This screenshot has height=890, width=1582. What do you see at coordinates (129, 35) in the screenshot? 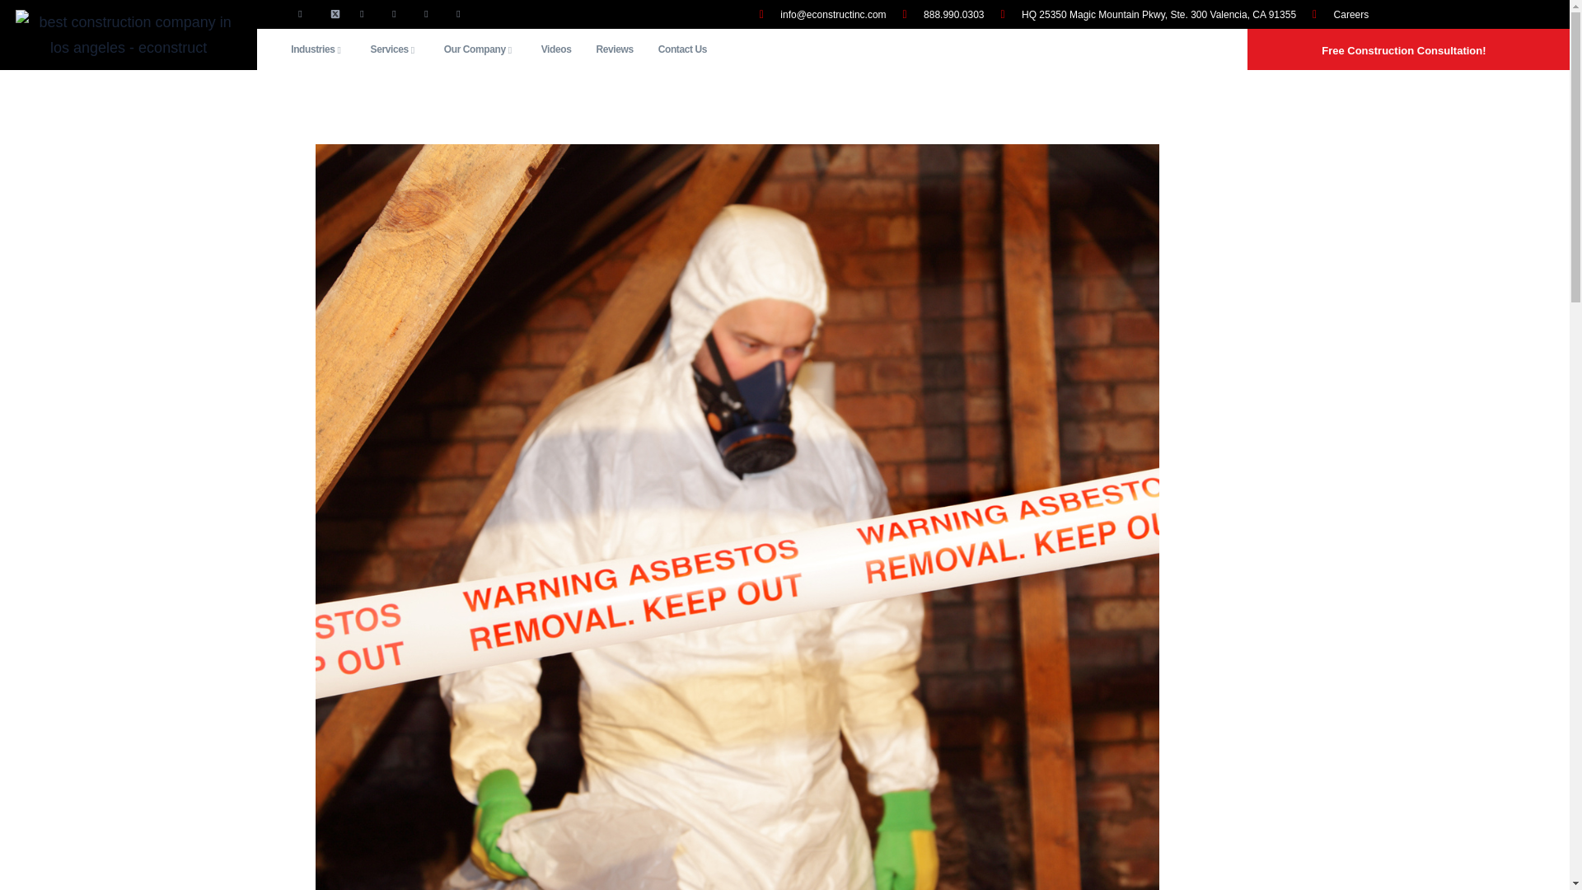
I see `best construction company in los angeles - econstruct` at bounding box center [129, 35].